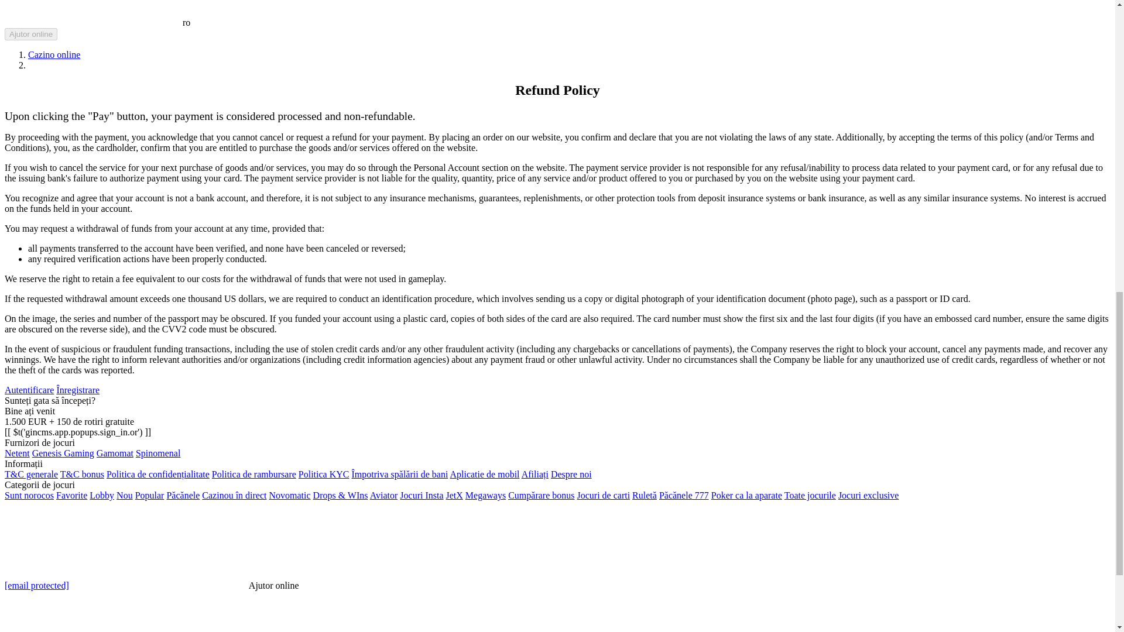 The image size is (1124, 632). What do you see at coordinates (254, 474) in the screenshot?
I see `Politica de rambursare` at bounding box center [254, 474].